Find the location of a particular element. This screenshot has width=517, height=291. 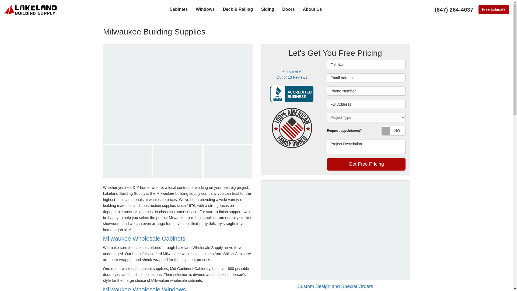

Free Estimate is located at coordinates (494, 10).